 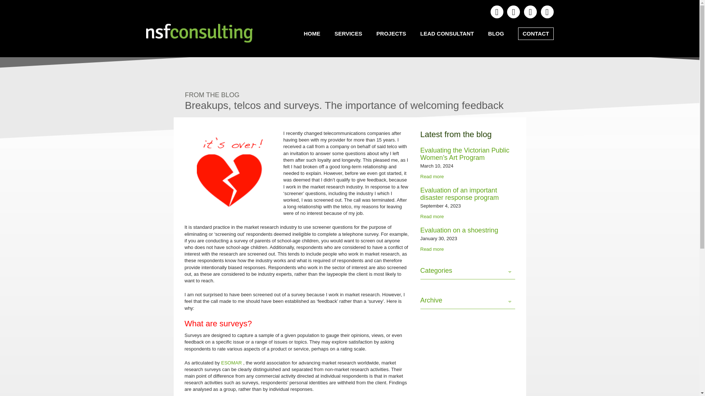 I want to click on CONTACT, so click(x=535, y=34).